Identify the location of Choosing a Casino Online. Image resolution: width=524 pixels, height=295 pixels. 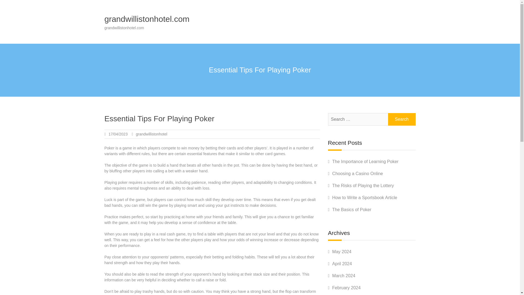
(358, 173).